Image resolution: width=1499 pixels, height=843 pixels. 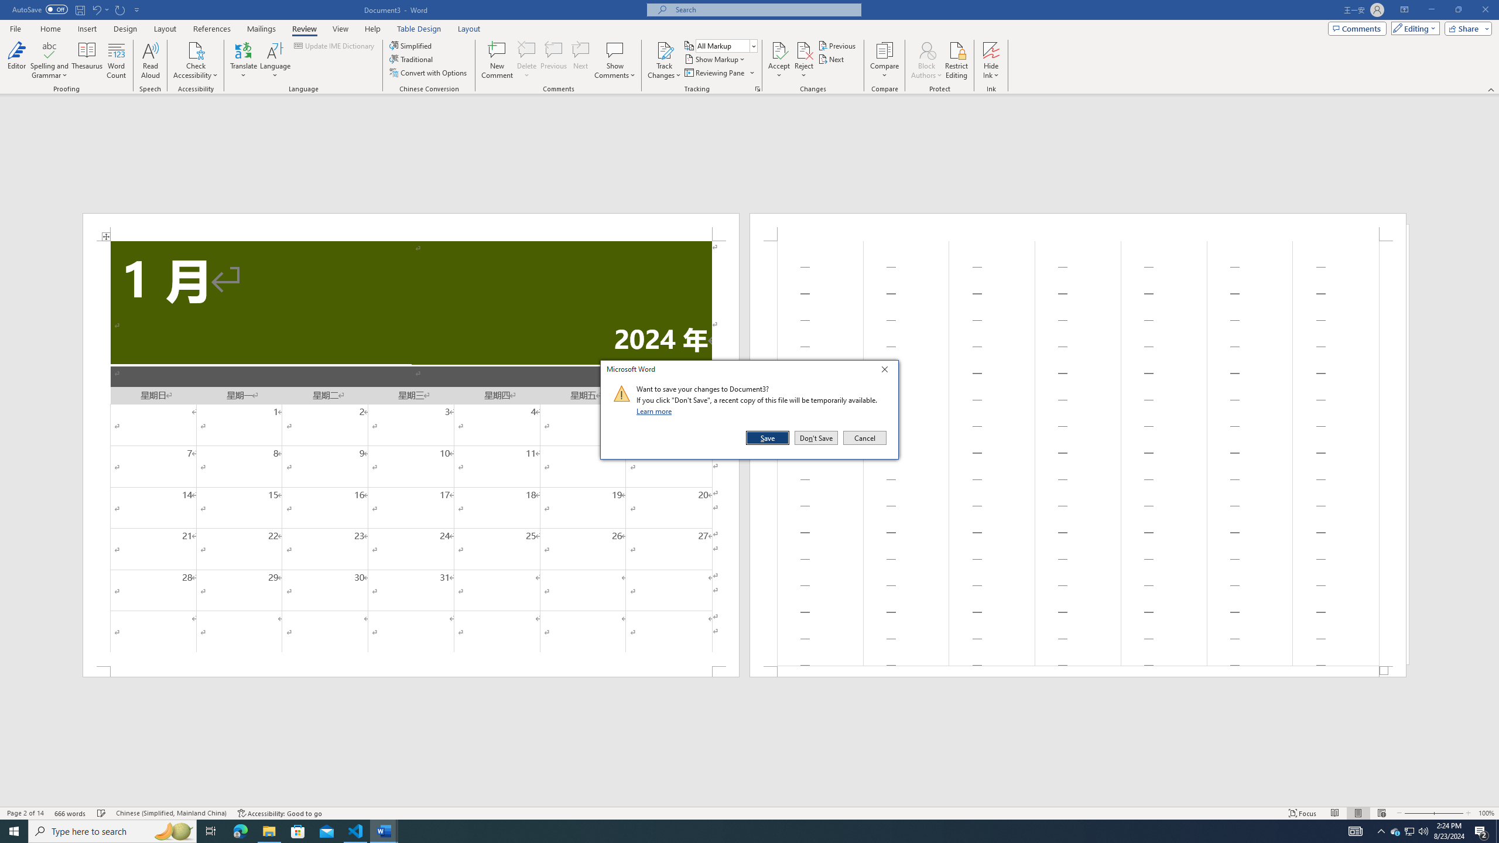 What do you see at coordinates (71, 813) in the screenshot?
I see `Word Count 666 words` at bounding box center [71, 813].